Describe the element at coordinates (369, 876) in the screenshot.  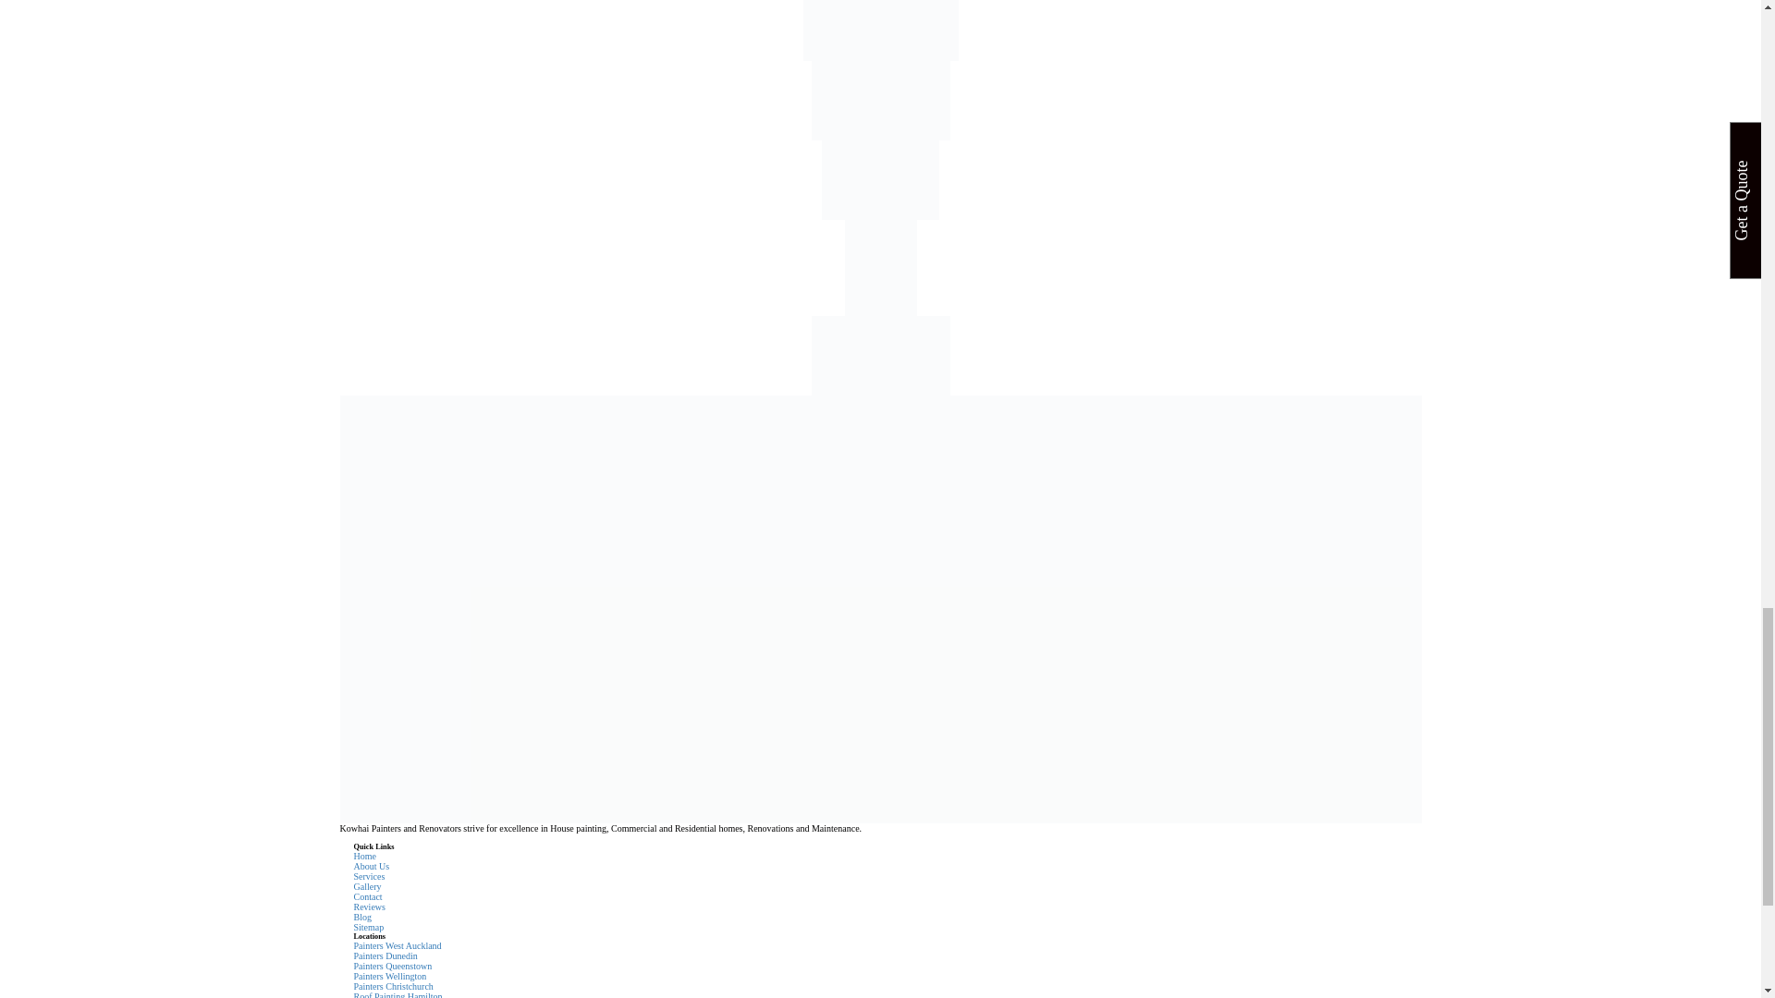
I see `Services` at that location.